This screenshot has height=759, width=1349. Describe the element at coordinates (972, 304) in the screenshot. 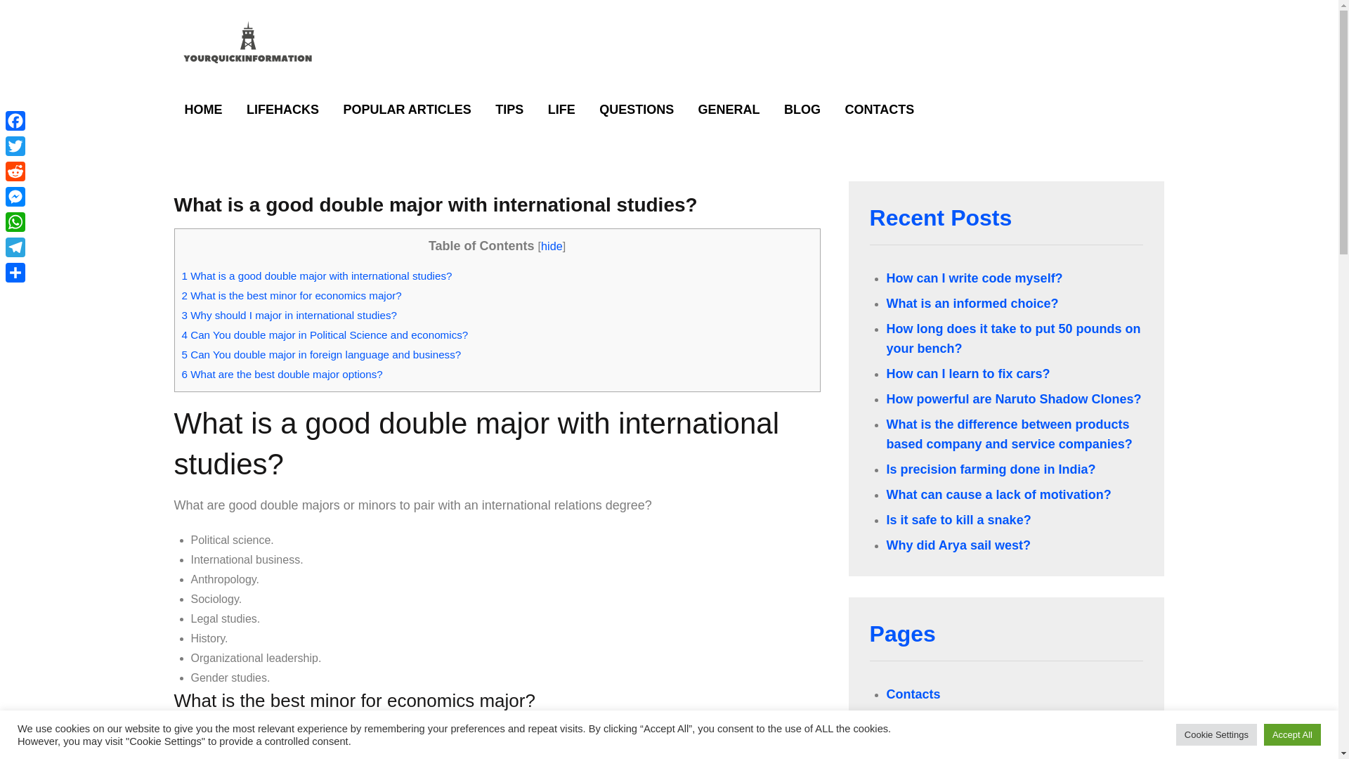

I see `What is an informed choice?` at that location.